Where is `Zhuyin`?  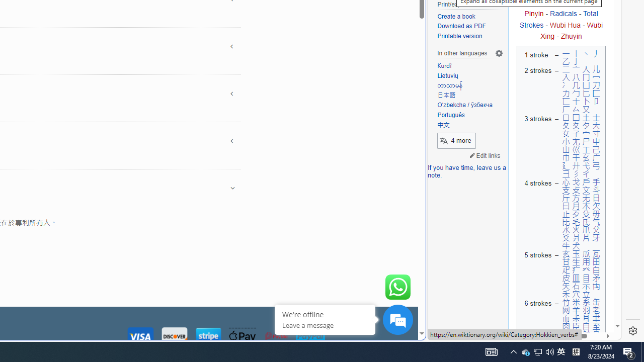 Zhuyin is located at coordinates (571, 36).